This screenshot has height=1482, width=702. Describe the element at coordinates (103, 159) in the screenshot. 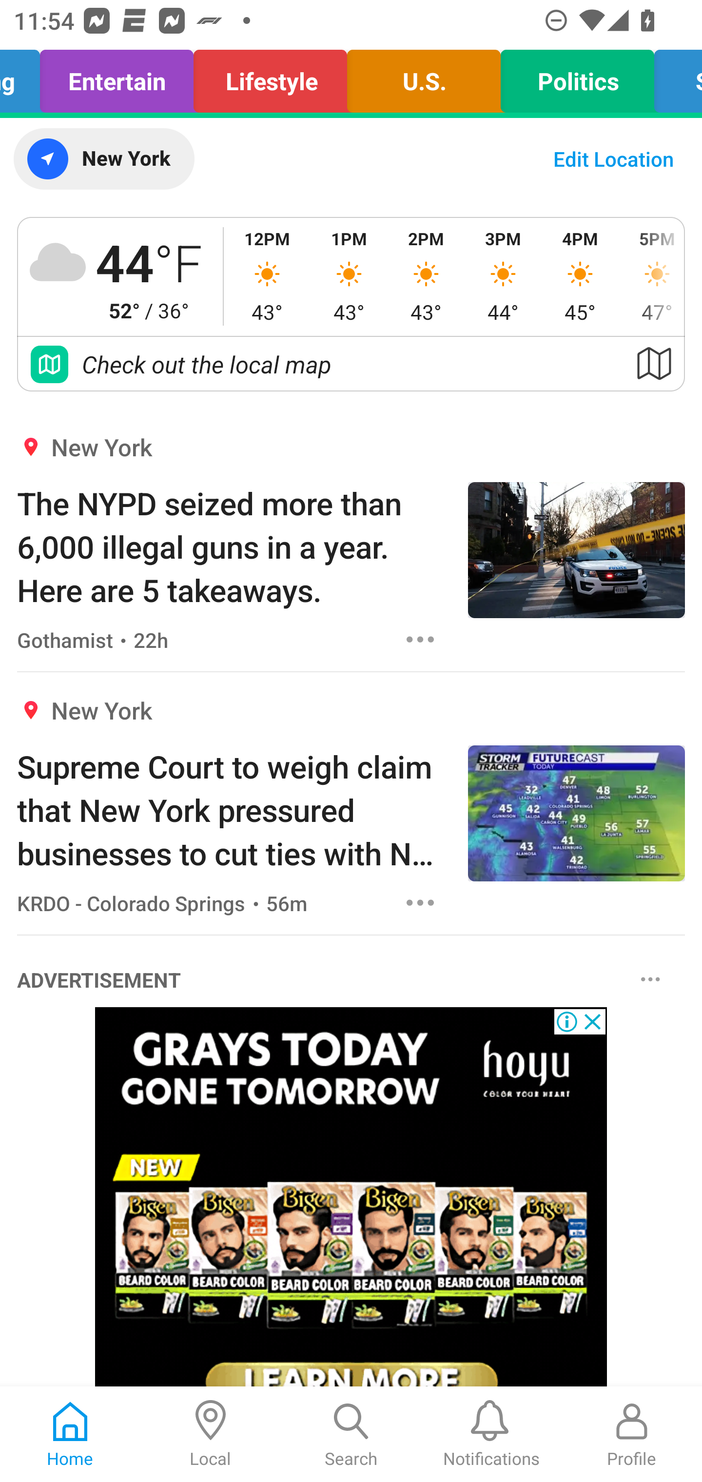

I see `New York` at that location.